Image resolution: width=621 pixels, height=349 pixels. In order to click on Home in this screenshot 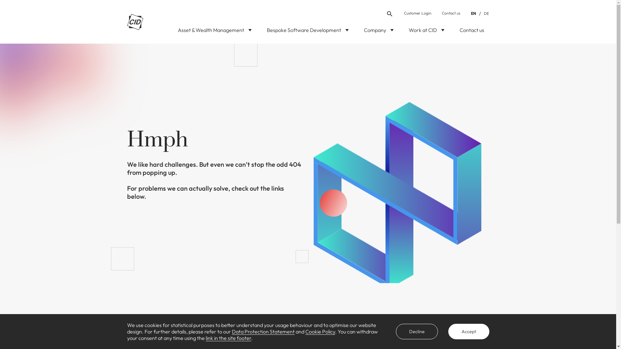, I will do `click(328, 323)`.